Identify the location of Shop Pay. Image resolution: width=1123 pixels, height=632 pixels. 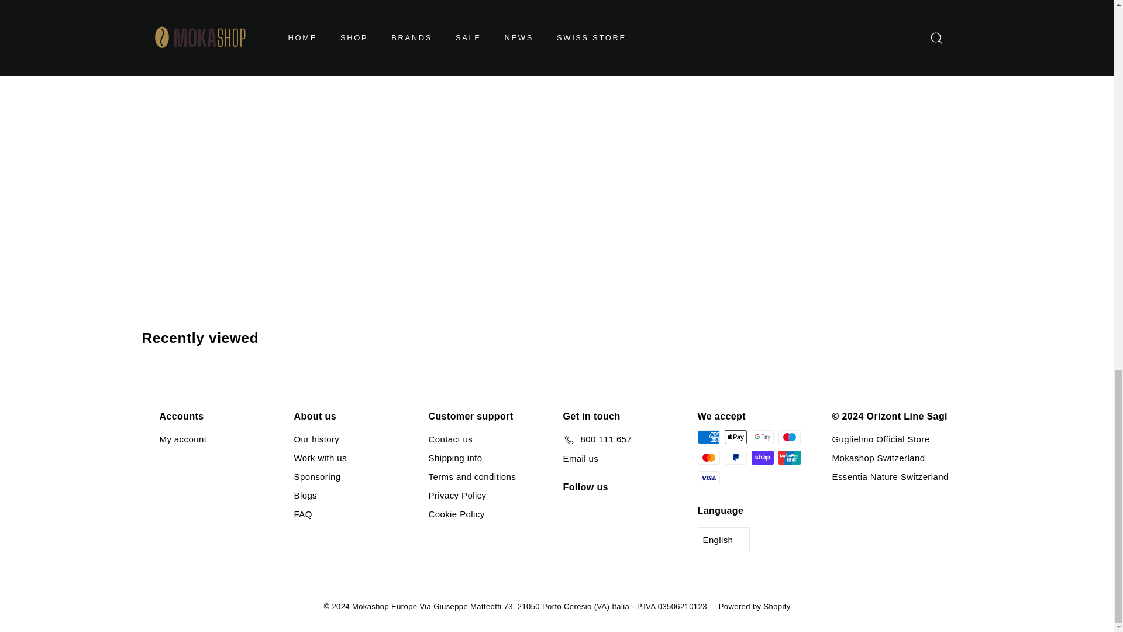
(762, 458).